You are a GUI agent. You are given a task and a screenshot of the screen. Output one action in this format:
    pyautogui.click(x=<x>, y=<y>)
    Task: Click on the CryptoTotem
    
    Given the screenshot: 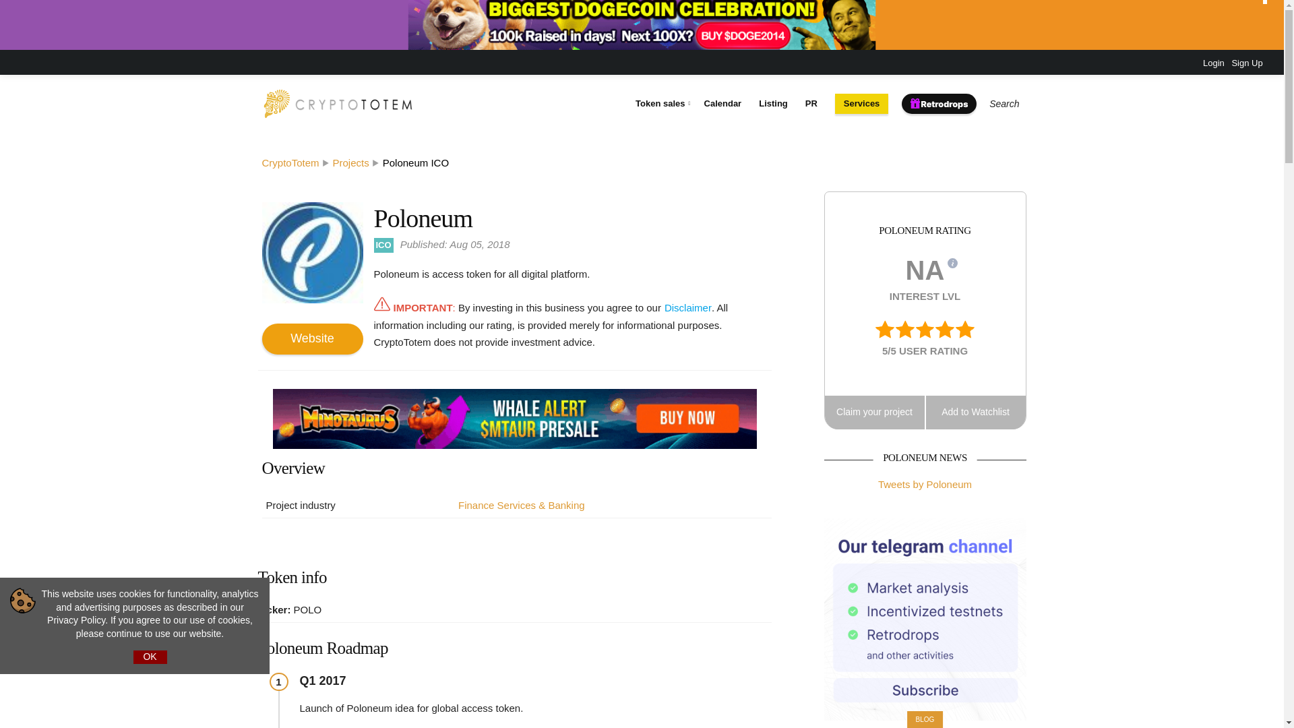 What is the action you would take?
    pyautogui.click(x=290, y=162)
    